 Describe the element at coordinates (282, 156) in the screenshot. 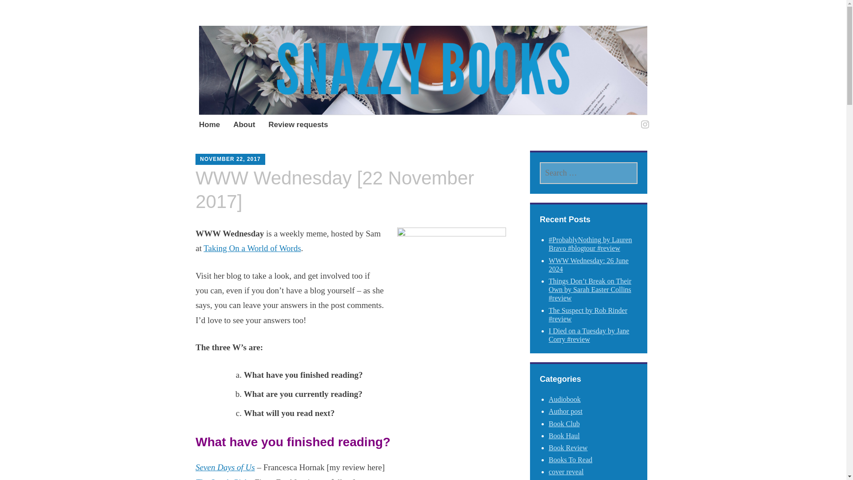

I see `LAURA` at that location.